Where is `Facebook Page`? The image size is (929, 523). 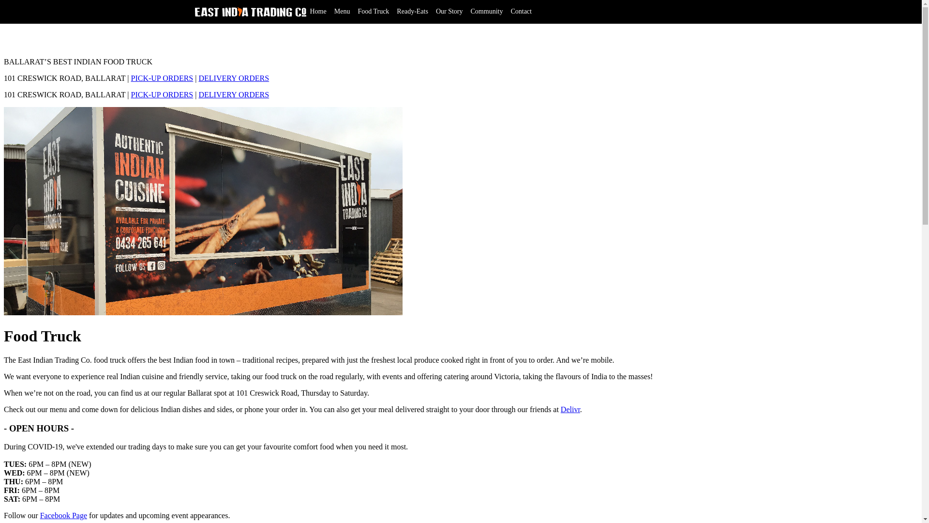
Facebook Page is located at coordinates (64, 515).